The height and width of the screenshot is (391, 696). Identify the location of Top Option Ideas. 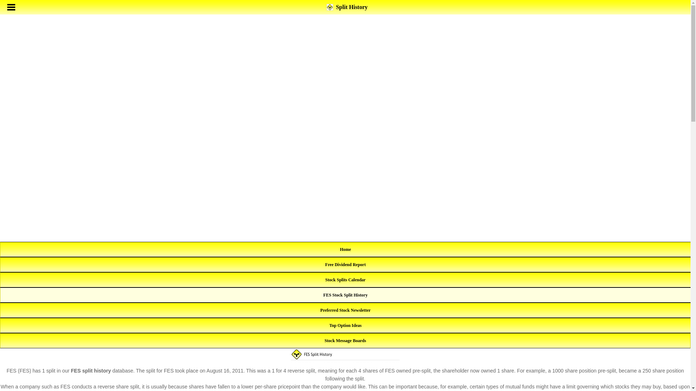
(345, 325).